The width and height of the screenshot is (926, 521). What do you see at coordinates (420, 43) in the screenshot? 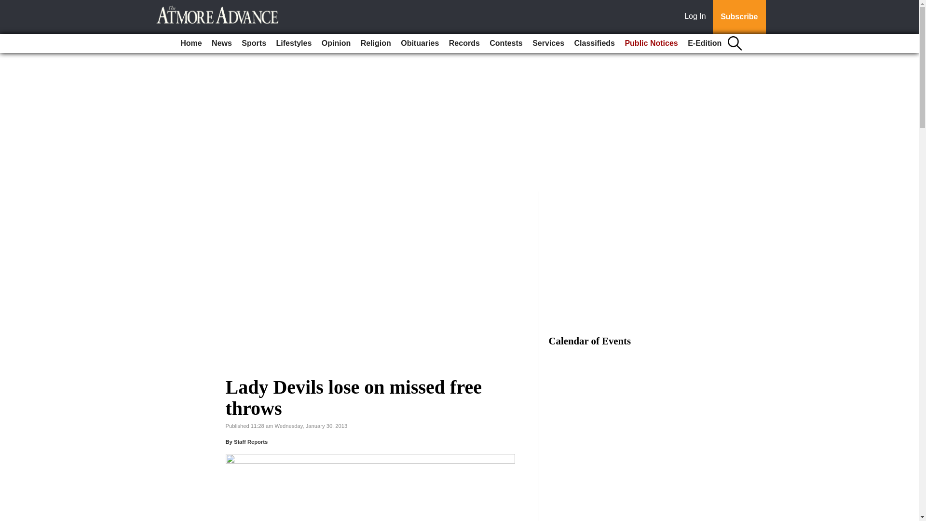
I see `Obituaries` at bounding box center [420, 43].